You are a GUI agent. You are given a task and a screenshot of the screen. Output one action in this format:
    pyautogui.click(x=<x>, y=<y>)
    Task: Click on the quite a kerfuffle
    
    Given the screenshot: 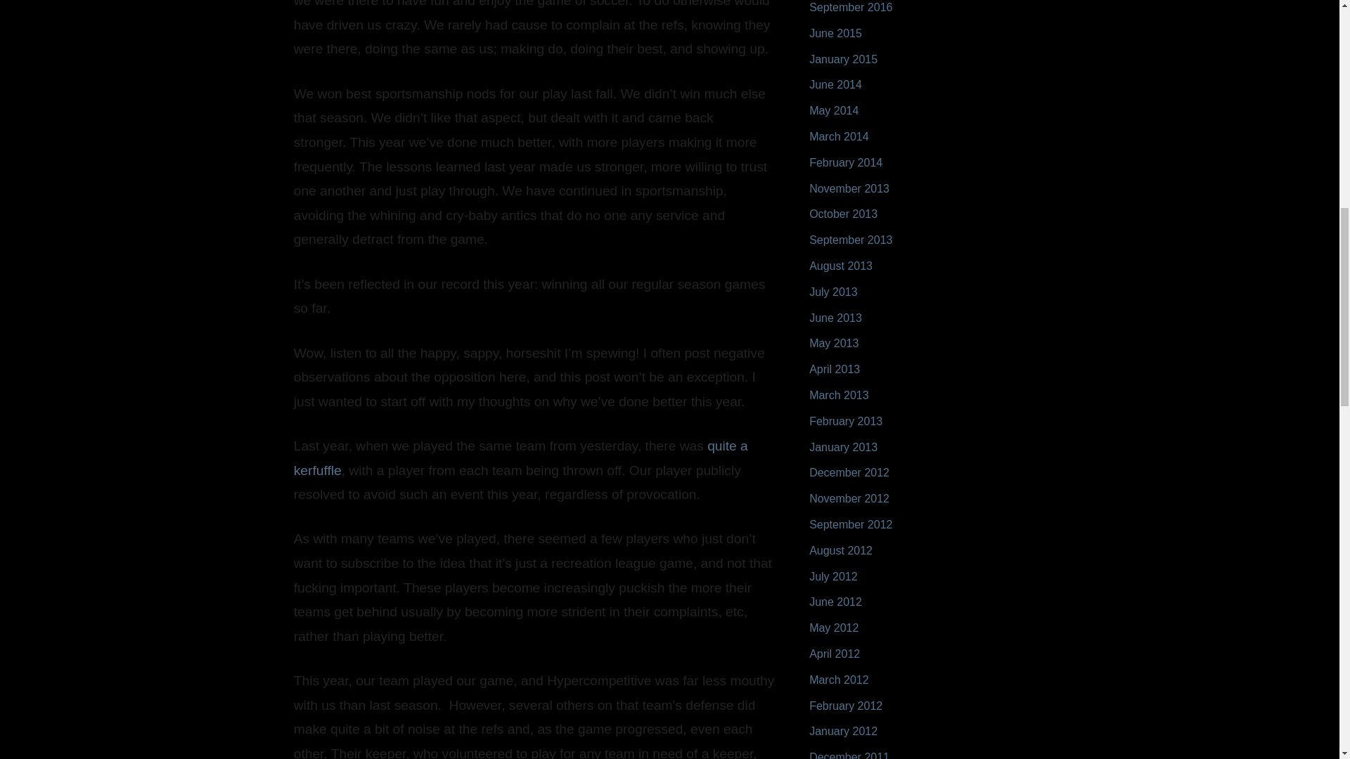 What is the action you would take?
    pyautogui.click(x=520, y=458)
    